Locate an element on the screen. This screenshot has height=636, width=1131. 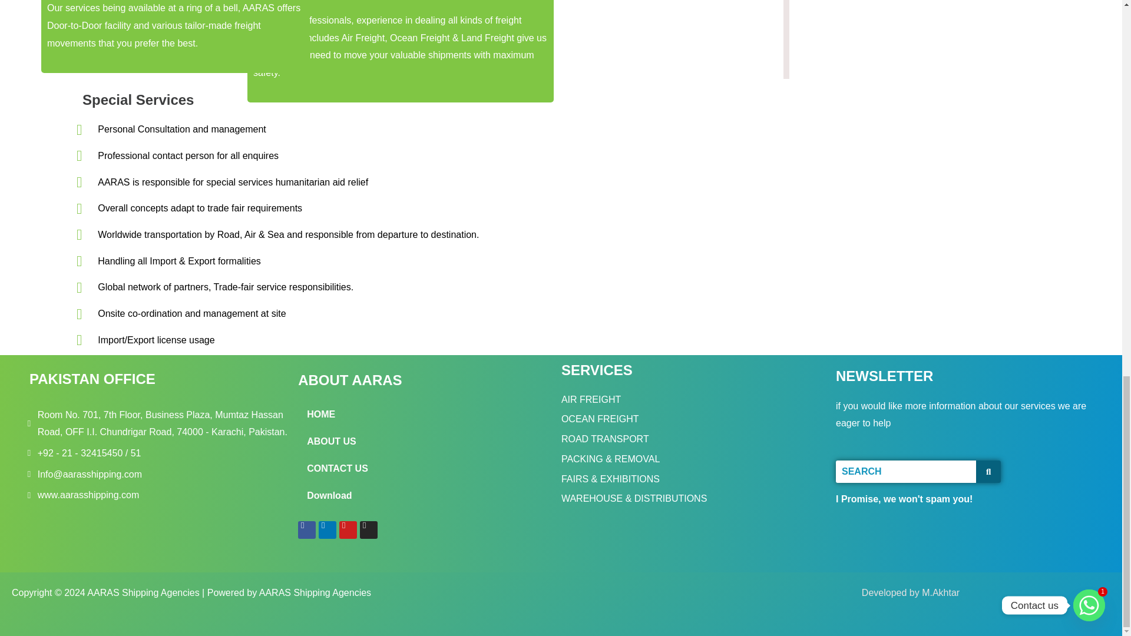
Download is located at coordinates (426, 496).